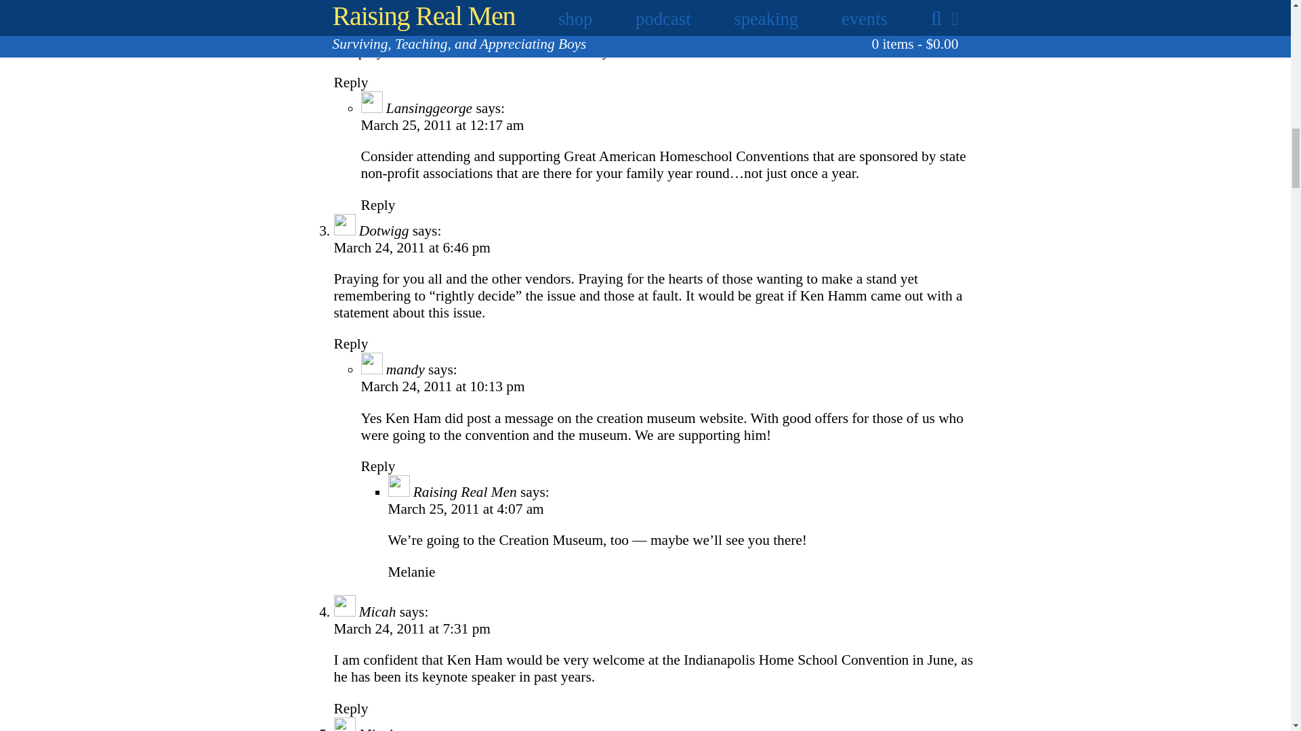 The image size is (1301, 731). Describe the element at coordinates (442, 386) in the screenshot. I see `March 24, 2011 at 10:13 pm` at that location.